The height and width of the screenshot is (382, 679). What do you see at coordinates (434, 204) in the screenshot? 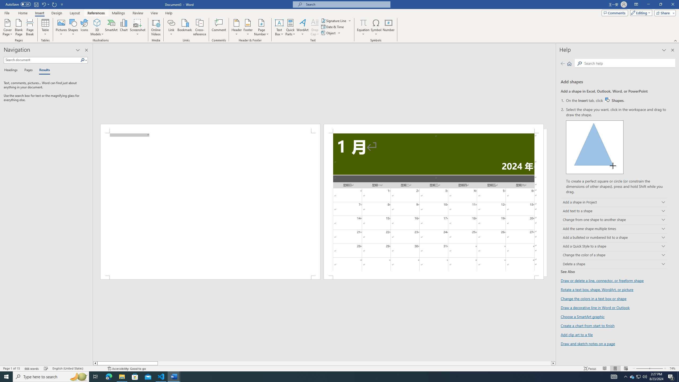
I see `Page 2 content` at bounding box center [434, 204].